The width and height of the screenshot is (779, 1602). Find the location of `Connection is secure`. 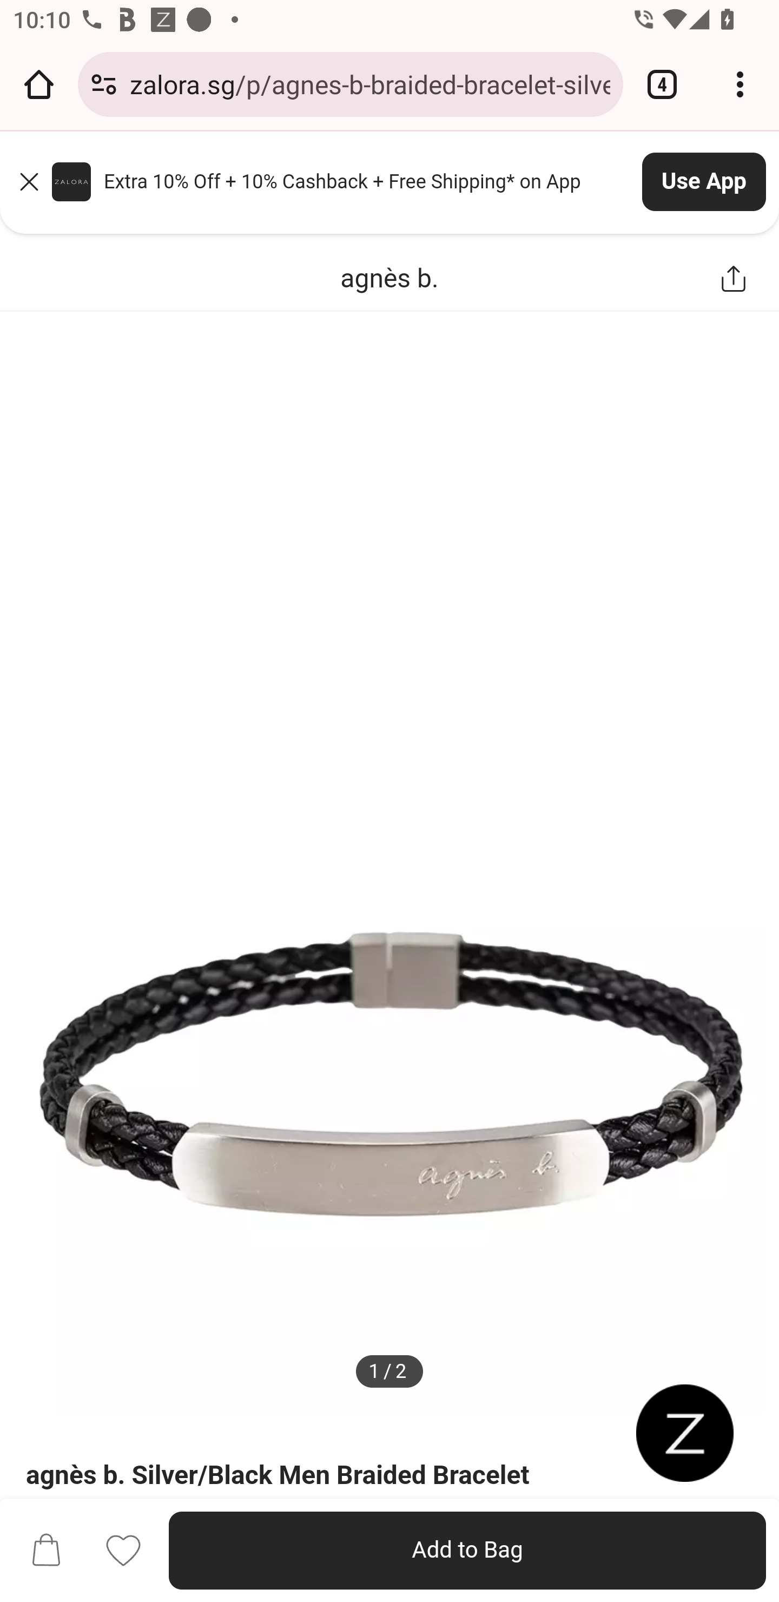

Connection is secure is located at coordinates (104, 84).